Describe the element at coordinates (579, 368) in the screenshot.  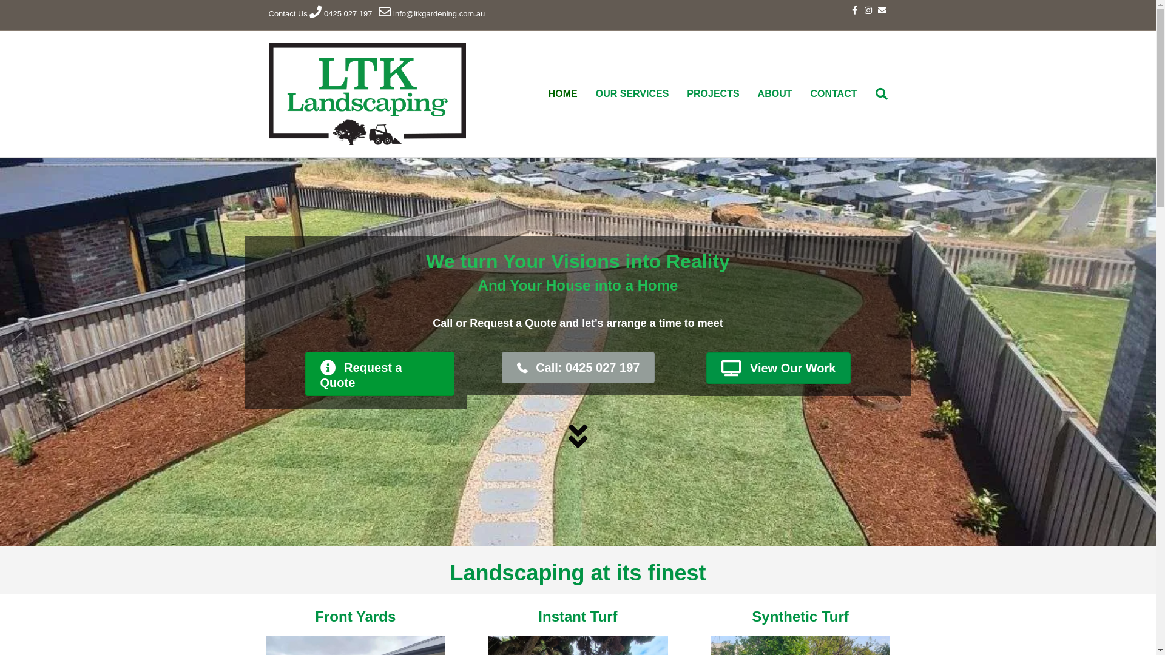
I see `Call: 0425 027 197` at that location.